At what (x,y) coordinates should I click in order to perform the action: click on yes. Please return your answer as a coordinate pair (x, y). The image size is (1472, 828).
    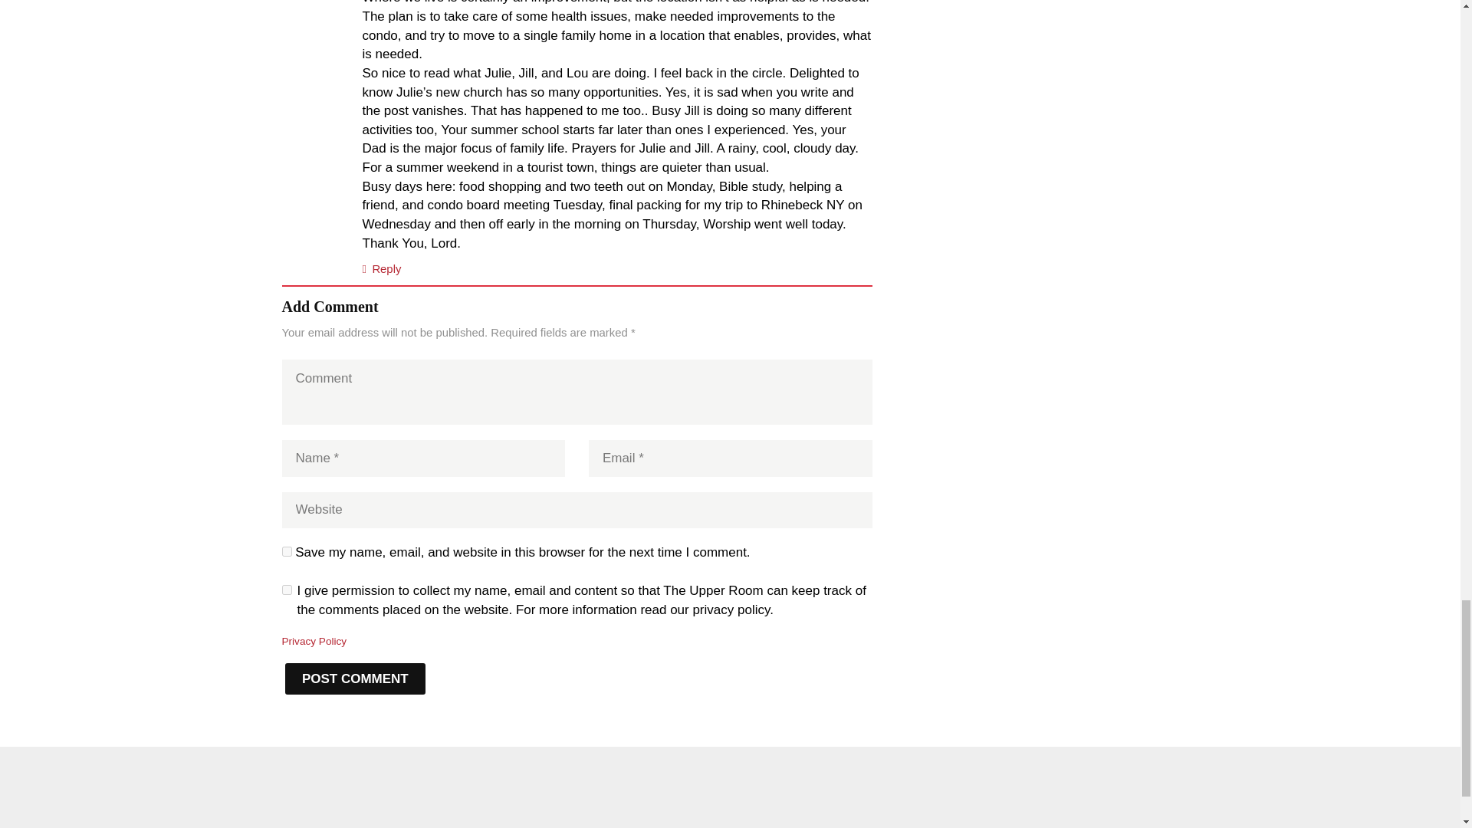
    Looking at the image, I should click on (287, 550).